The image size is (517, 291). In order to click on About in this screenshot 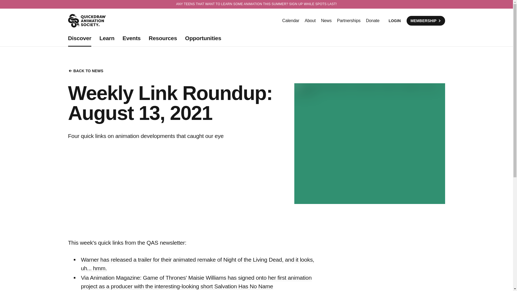, I will do `click(310, 20)`.